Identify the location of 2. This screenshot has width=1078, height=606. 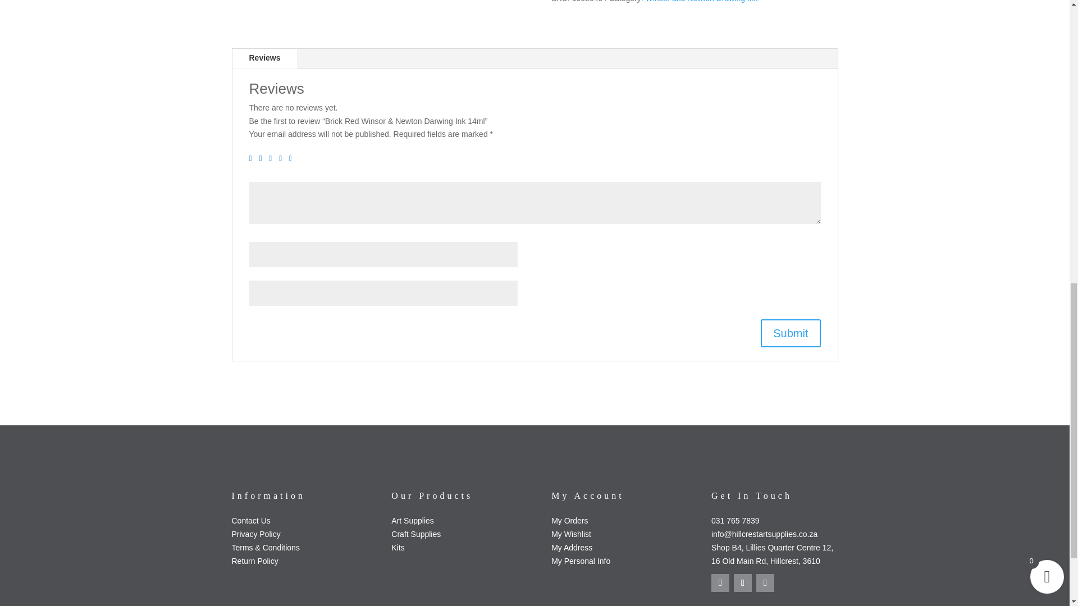
(262, 159).